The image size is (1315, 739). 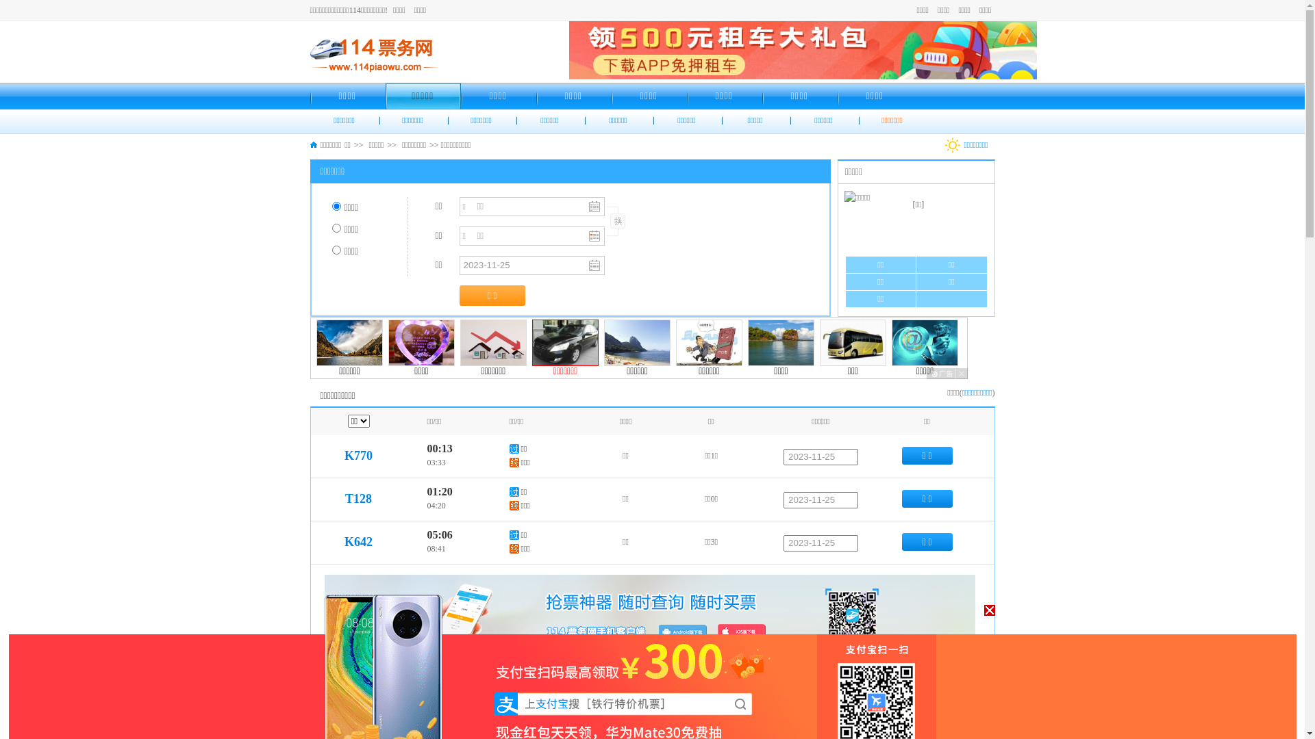 I want to click on K392, so click(x=359, y=728).